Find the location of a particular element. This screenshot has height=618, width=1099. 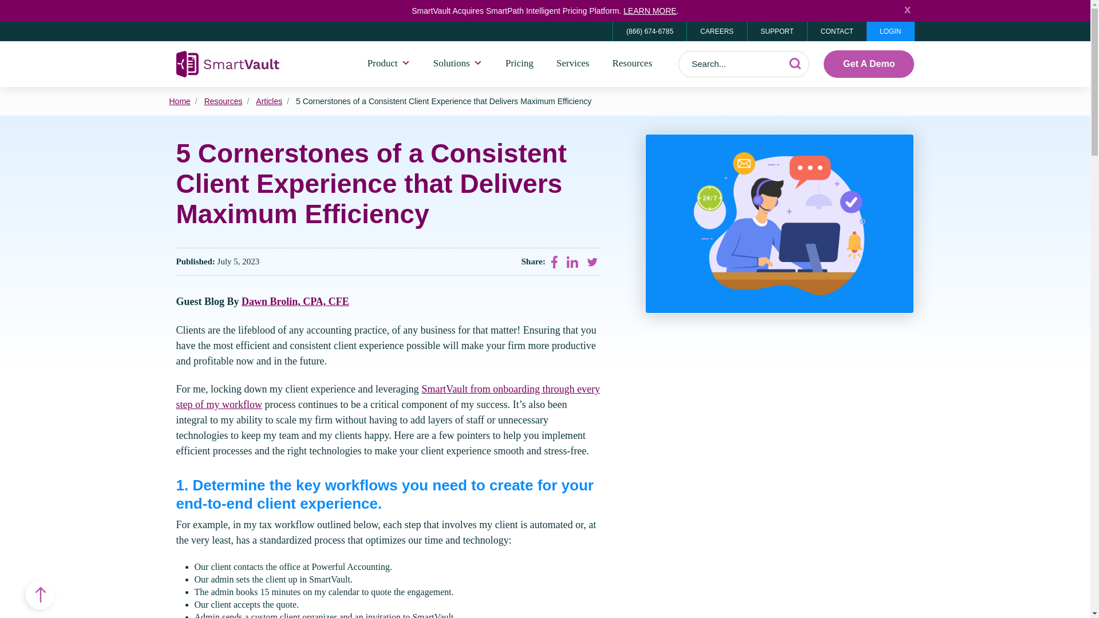

Join our team! is located at coordinates (715, 31).